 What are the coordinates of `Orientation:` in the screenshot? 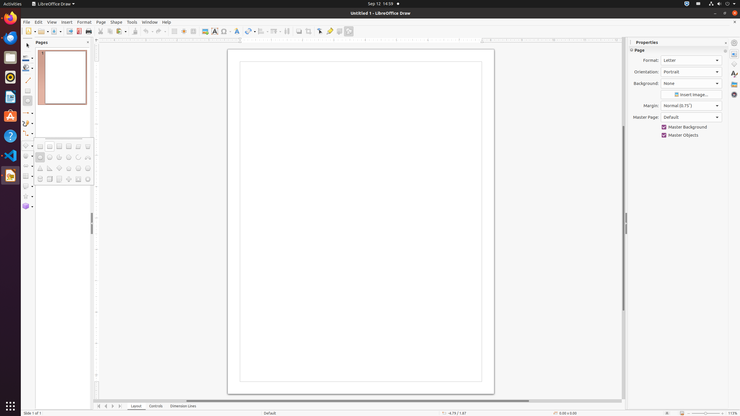 It's located at (691, 72).